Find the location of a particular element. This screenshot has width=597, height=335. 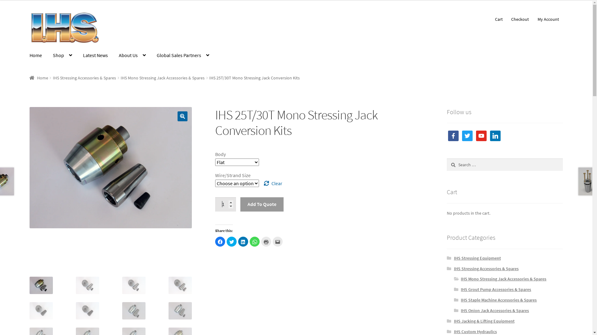

IHS Custom Hydraulics is located at coordinates (475, 332).